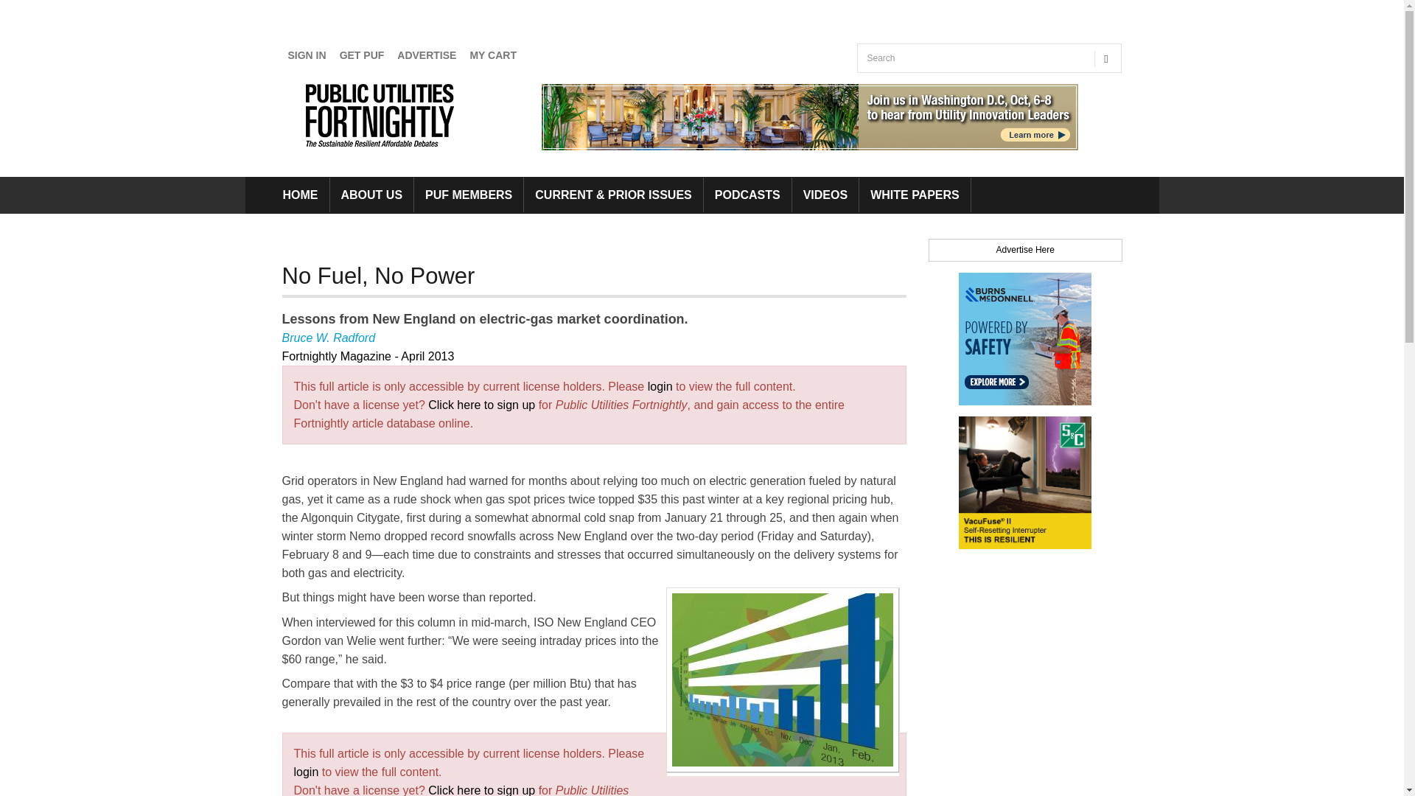 This screenshot has height=796, width=1415. What do you see at coordinates (299, 195) in the screenshot?
I see `HOME` at bounding box center [299, 195].